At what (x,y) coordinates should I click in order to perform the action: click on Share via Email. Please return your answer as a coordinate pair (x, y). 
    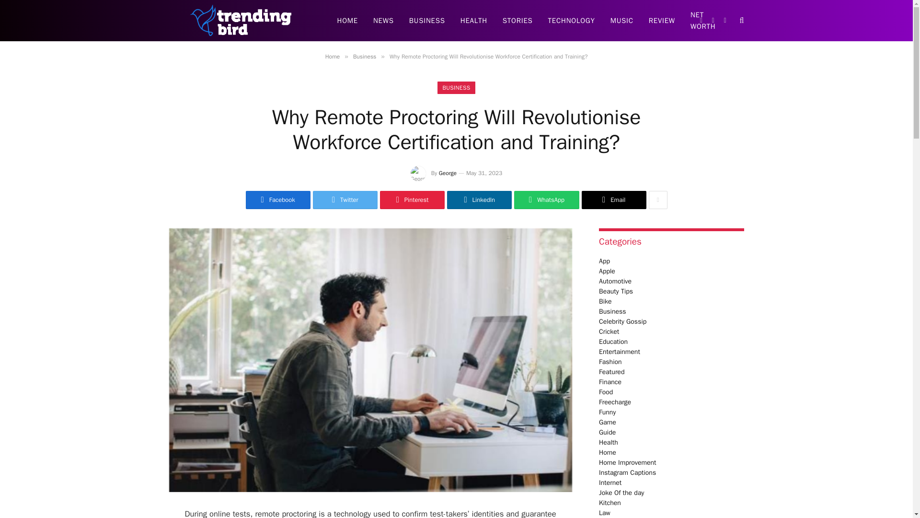
    Looking at the image, I should click on (614, 200).